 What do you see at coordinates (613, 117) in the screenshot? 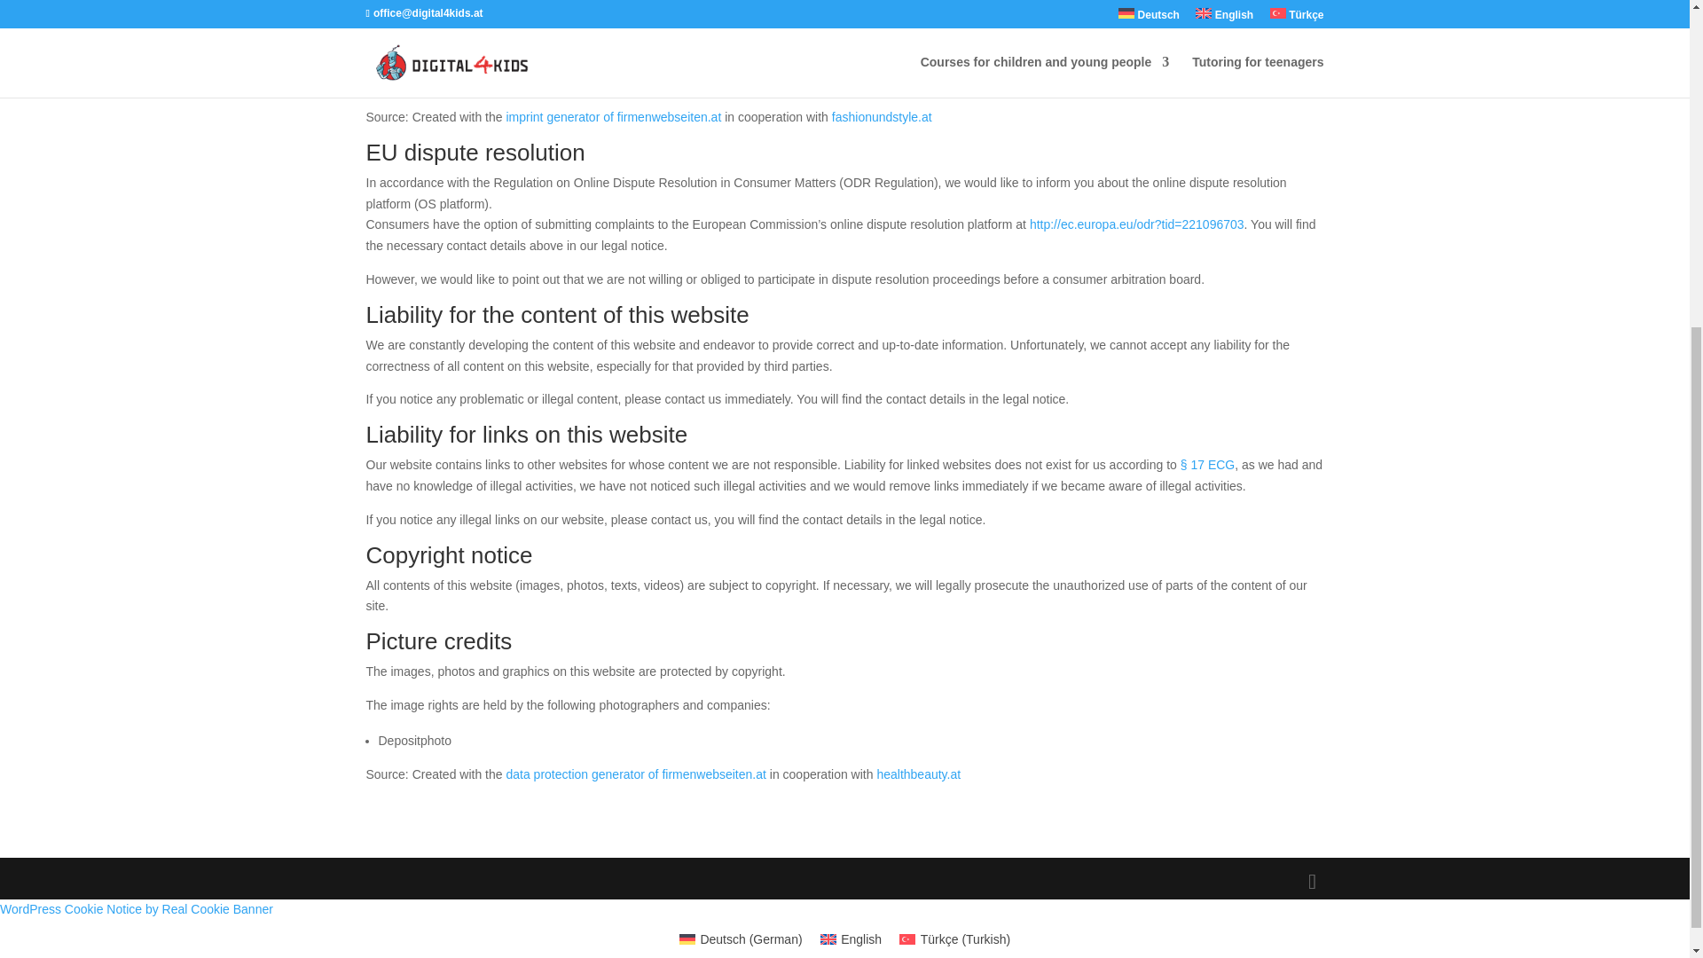
I see `imprint generator of firmenwebseiten.at` at bounding box center [613, 117].